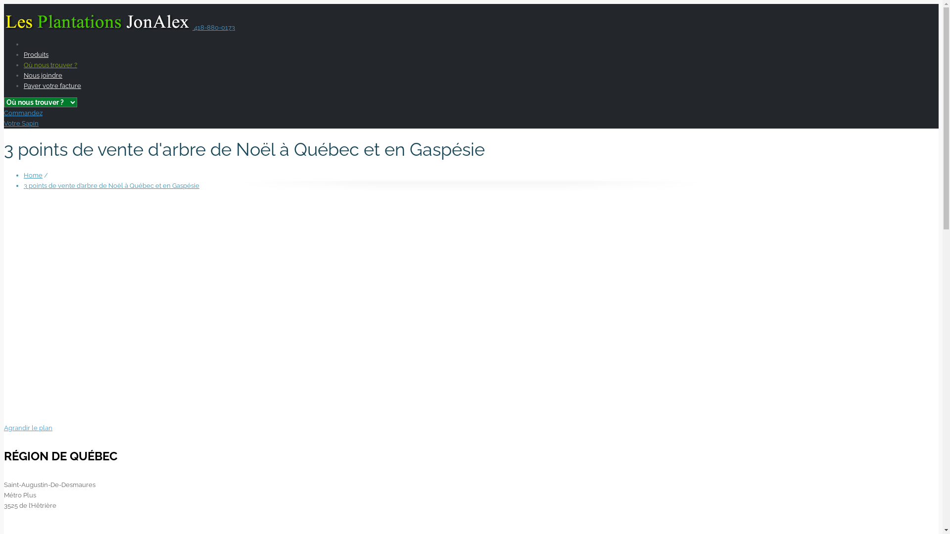 The width and height of the screenshot is (950, 534). I want to click on Les plantations JonAlex, so click(99, 28).